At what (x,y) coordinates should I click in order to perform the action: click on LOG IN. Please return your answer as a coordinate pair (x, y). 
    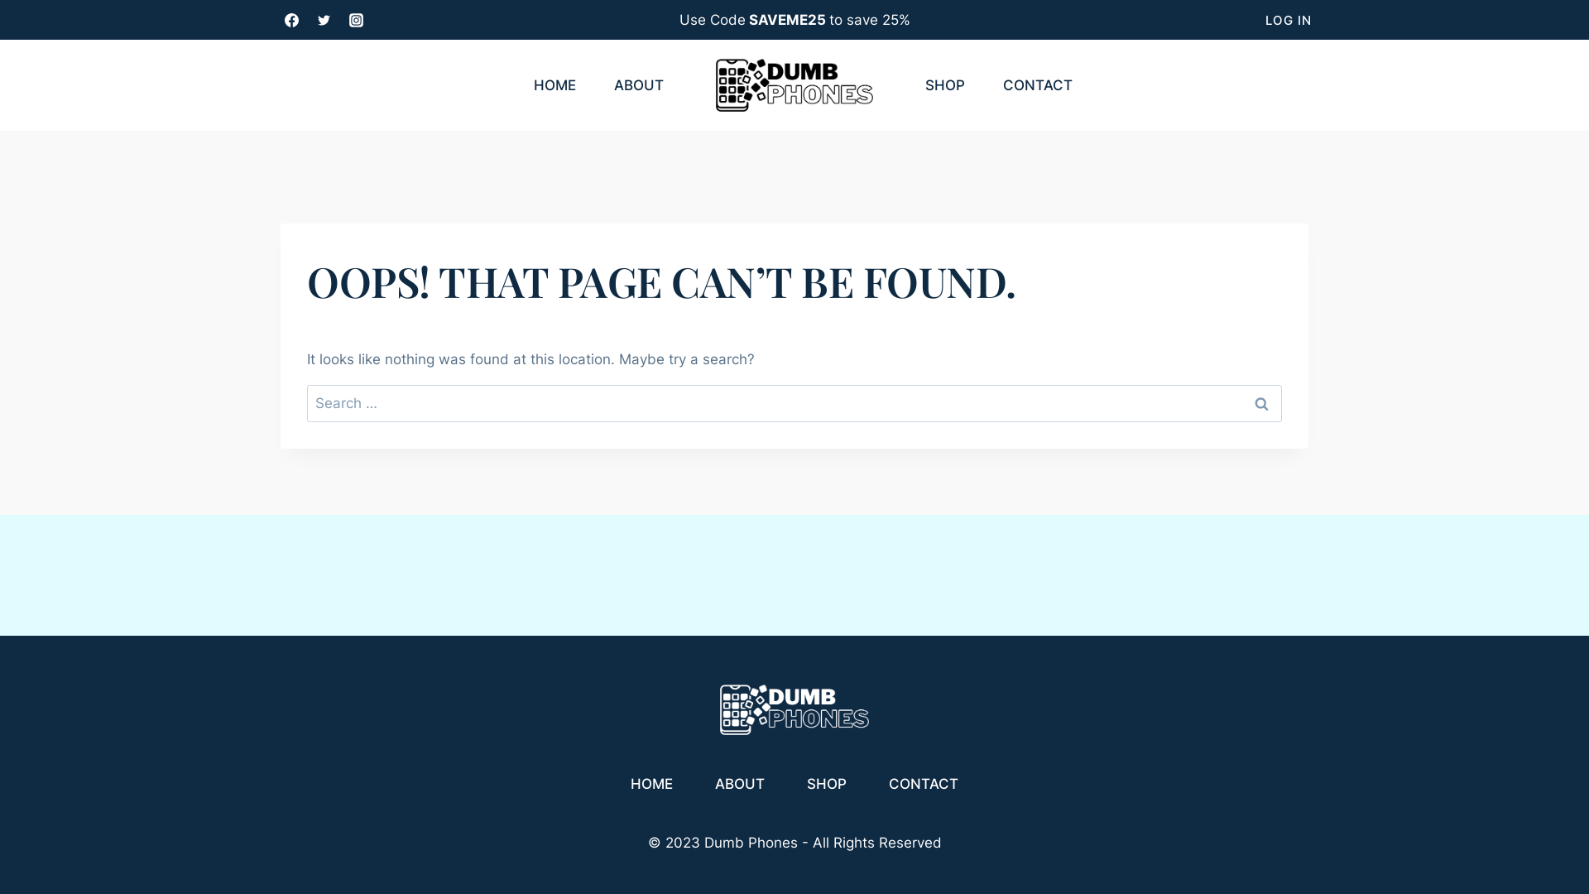
    Looking at the image, I should click on (1289, 21).